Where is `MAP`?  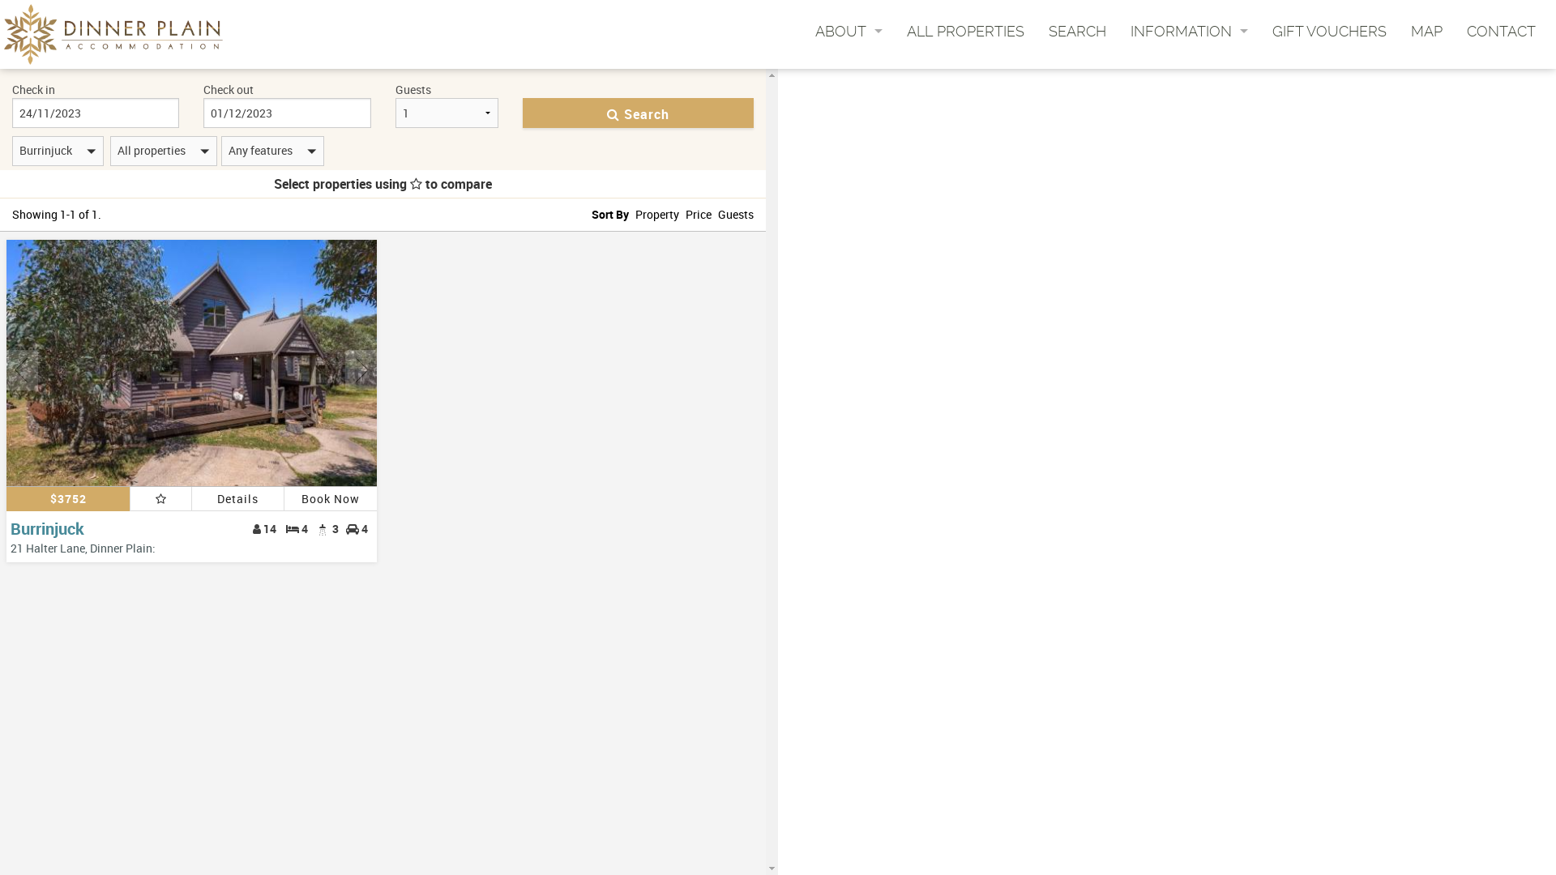
MAP is located at coordinates (1426, 31).